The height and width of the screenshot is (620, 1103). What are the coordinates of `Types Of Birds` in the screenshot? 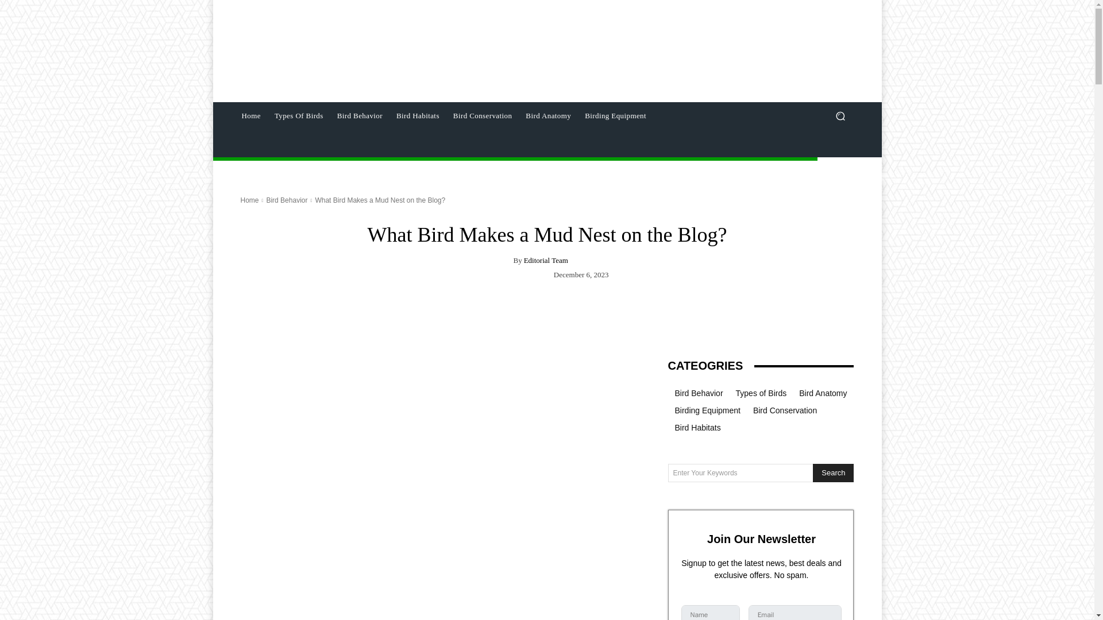 It's located at (299, 116).